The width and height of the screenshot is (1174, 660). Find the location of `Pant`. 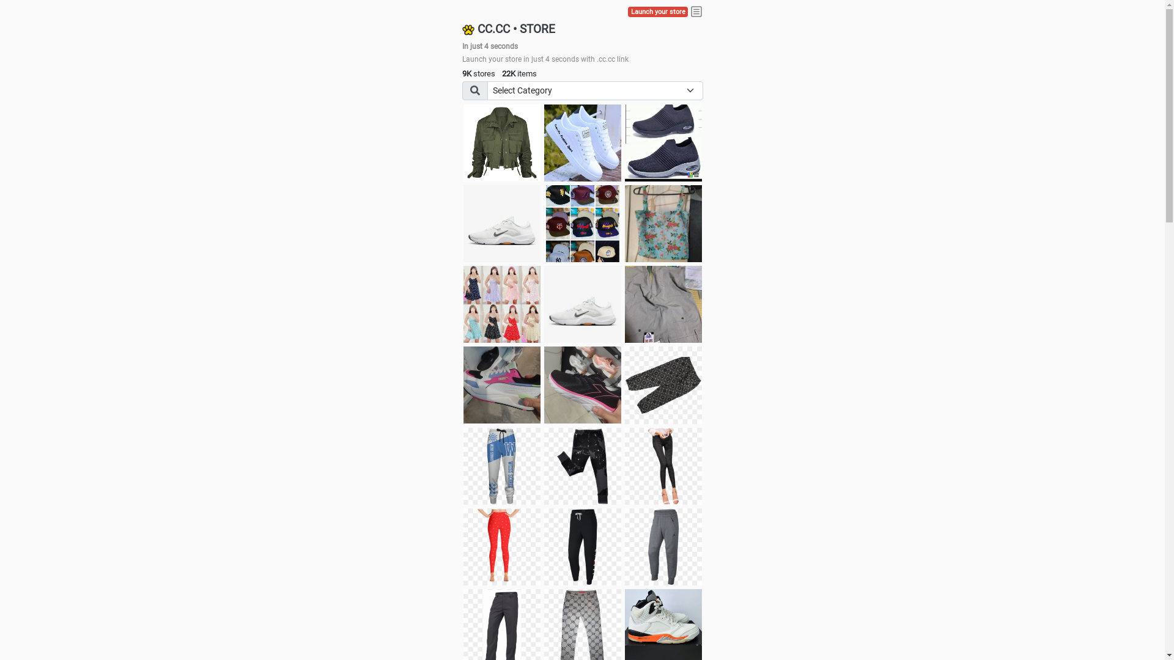

Pant is located at coordinates (583, 466).